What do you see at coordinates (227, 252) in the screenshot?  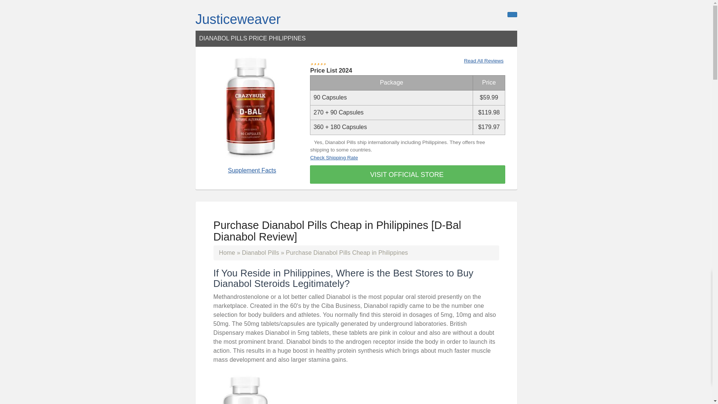 I see `Home` at bounding box center [227, 252].